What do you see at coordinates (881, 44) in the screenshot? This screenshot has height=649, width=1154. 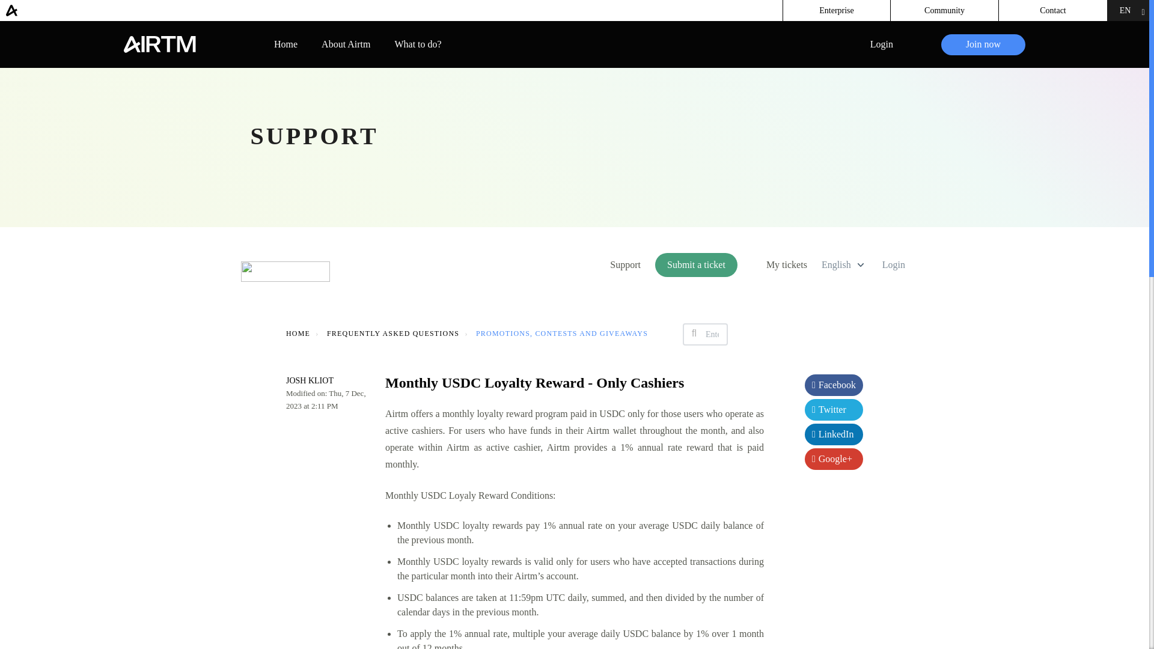 I see `Login` at bounding box center [881, 44].